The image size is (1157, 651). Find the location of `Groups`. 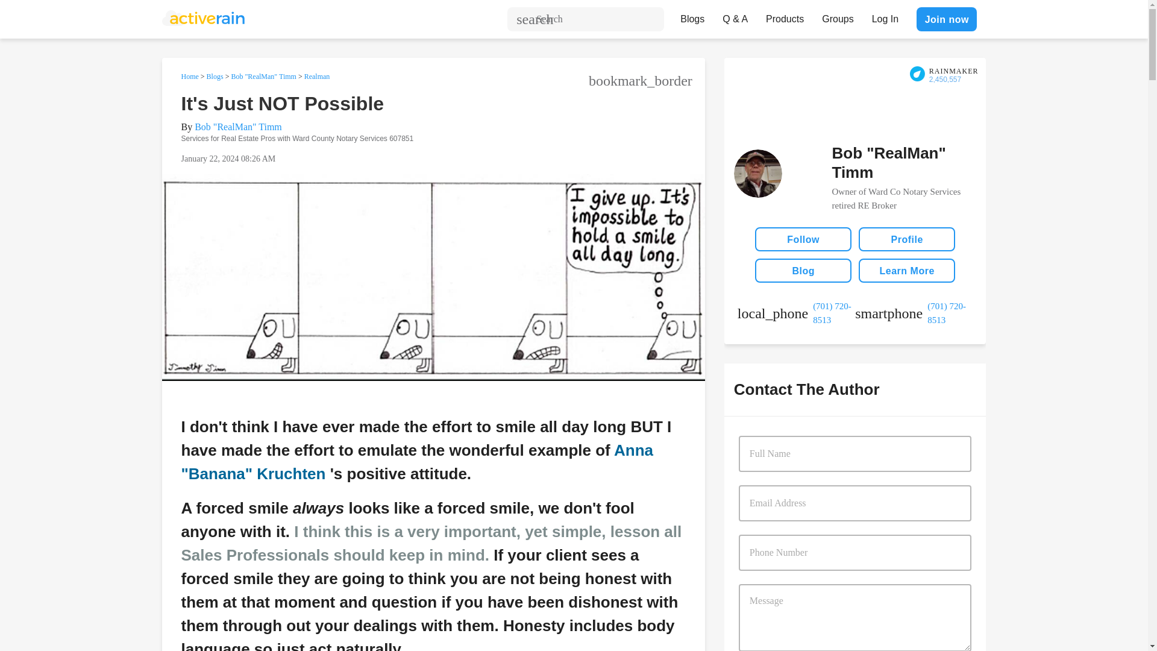

Groups is located at coordinates (838, 16).